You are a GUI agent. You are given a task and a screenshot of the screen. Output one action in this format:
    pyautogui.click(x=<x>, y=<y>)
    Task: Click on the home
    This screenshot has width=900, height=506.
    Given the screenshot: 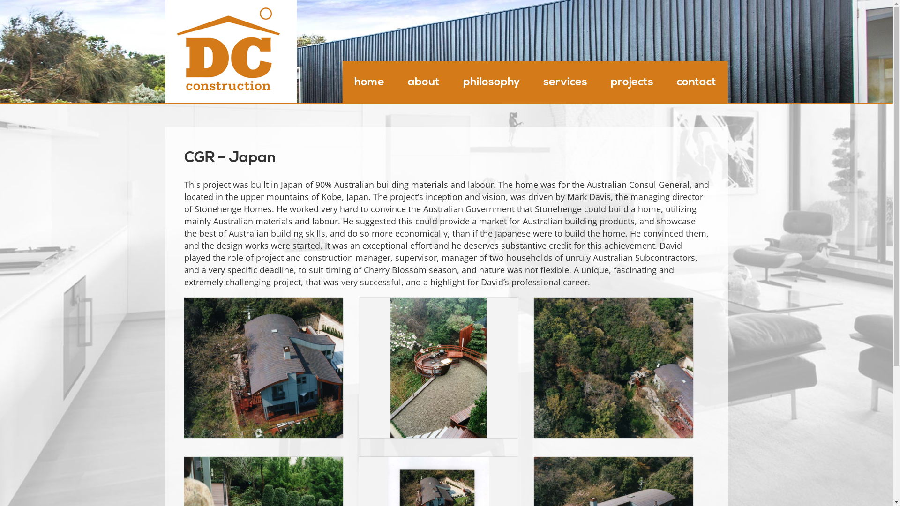 What is the action you would take?
    pyautogui.click(x=369, y=82)
    